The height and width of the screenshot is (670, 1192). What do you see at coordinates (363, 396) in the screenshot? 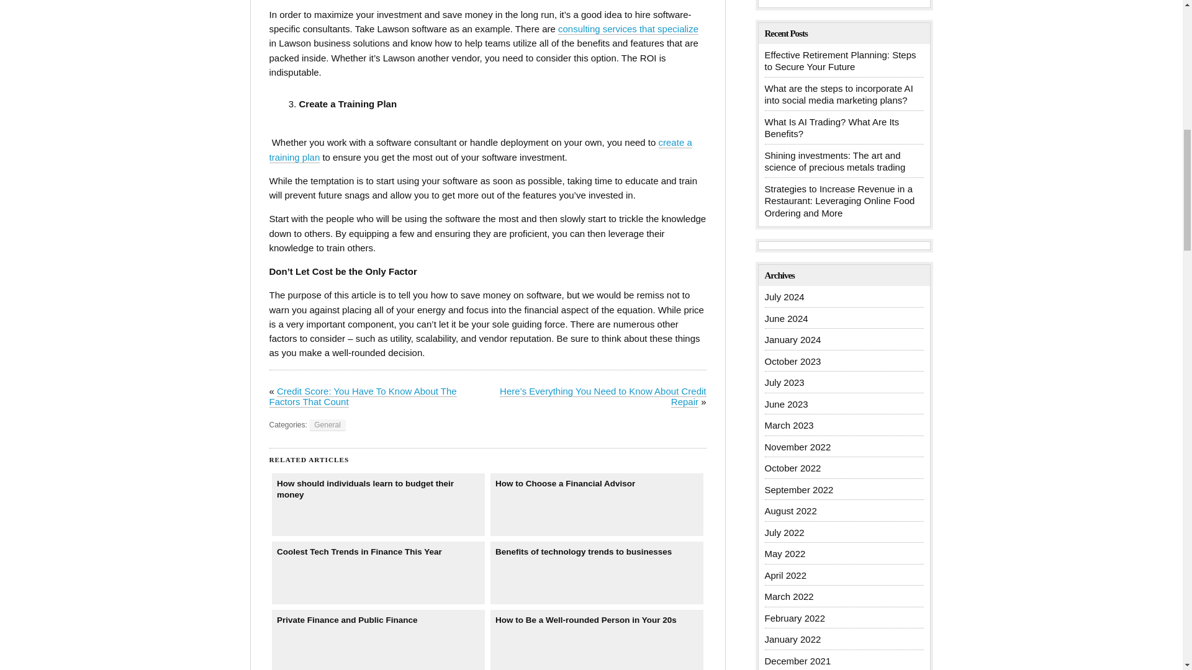
I see `Credit Score: You Have To Know About The Factors That Count` at bounding box center [363, 396].